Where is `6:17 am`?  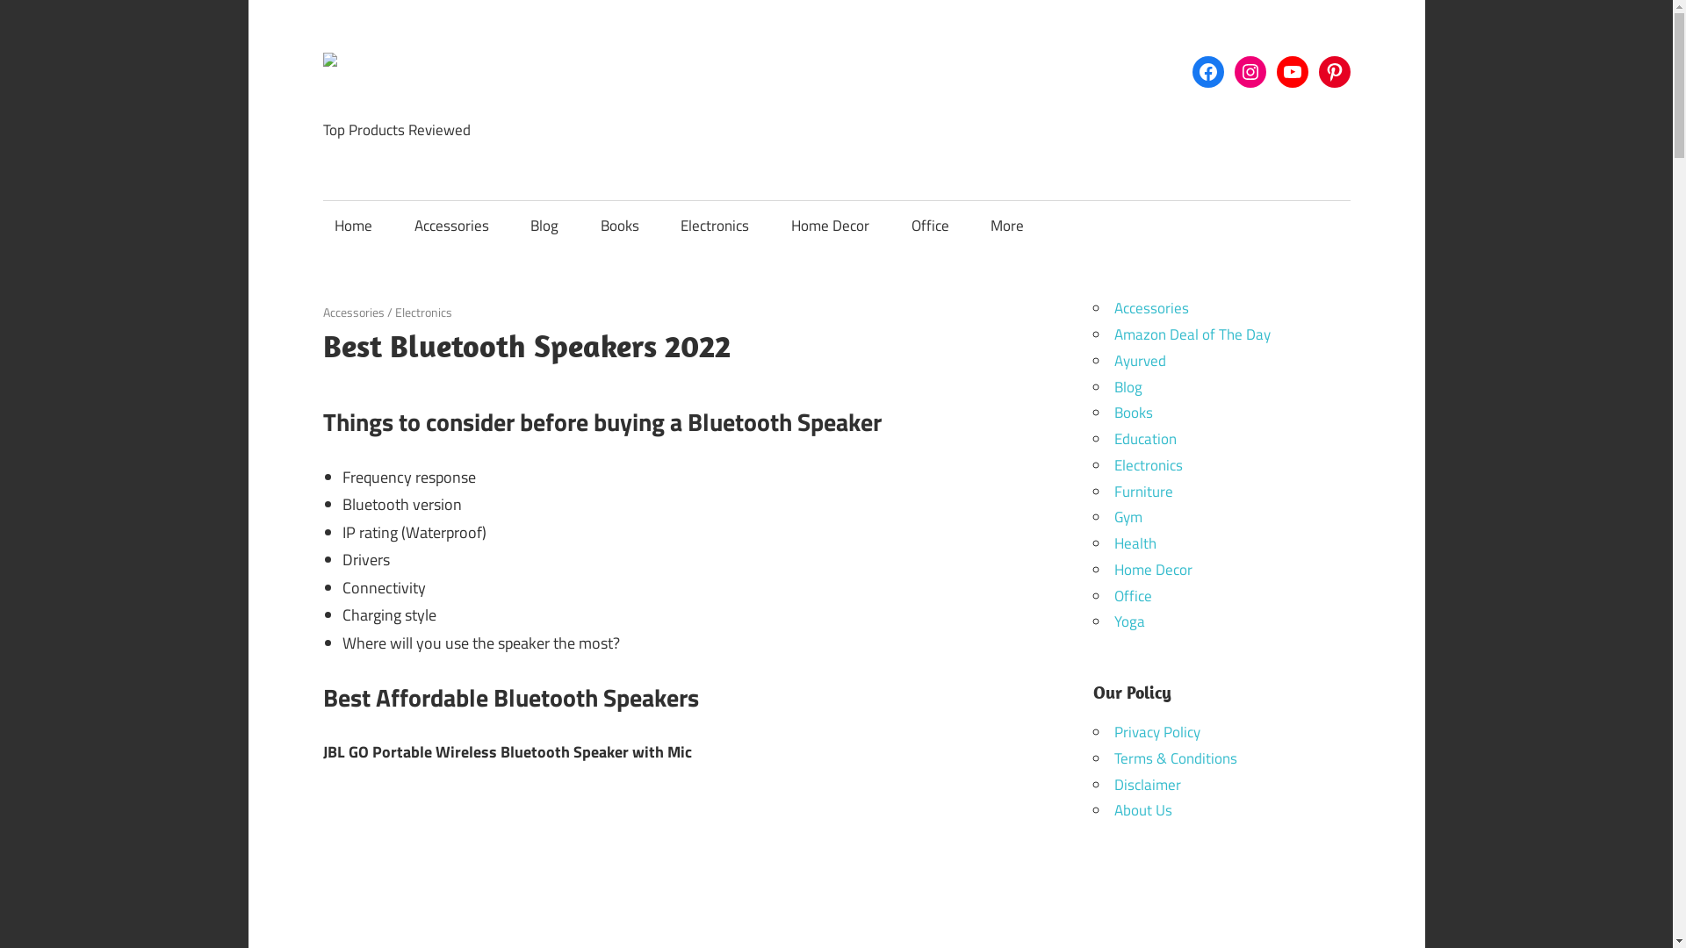
6:17 am is located at coordinates (371, 312).